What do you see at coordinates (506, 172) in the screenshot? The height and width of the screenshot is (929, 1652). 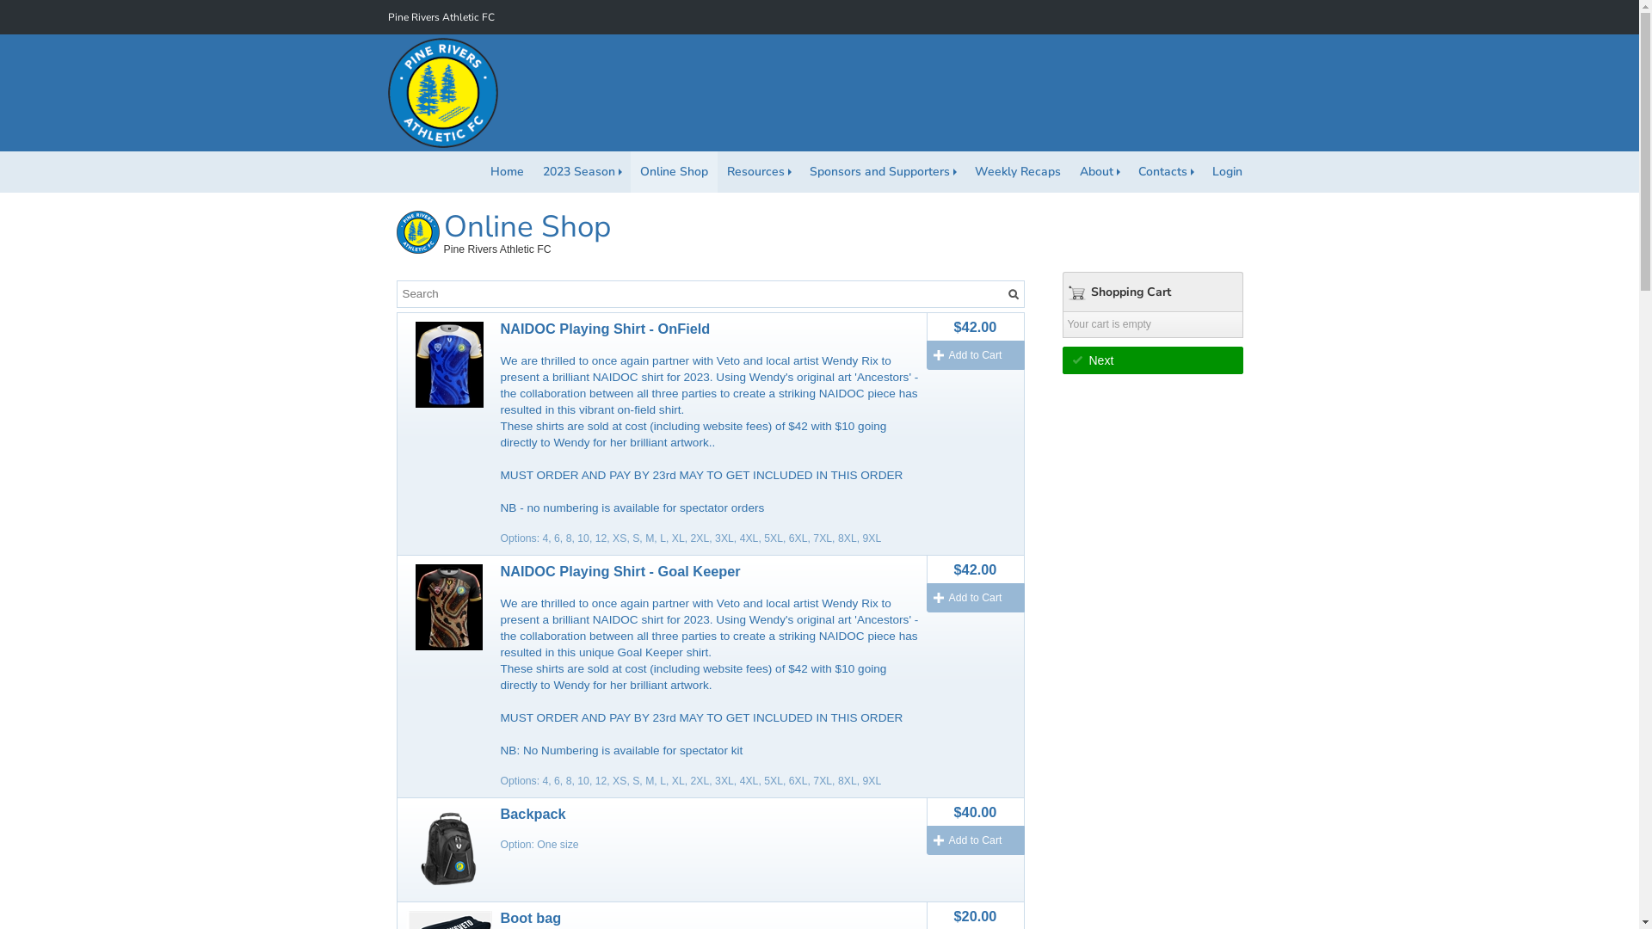 I see `Home` at bounding box center [506, 172].